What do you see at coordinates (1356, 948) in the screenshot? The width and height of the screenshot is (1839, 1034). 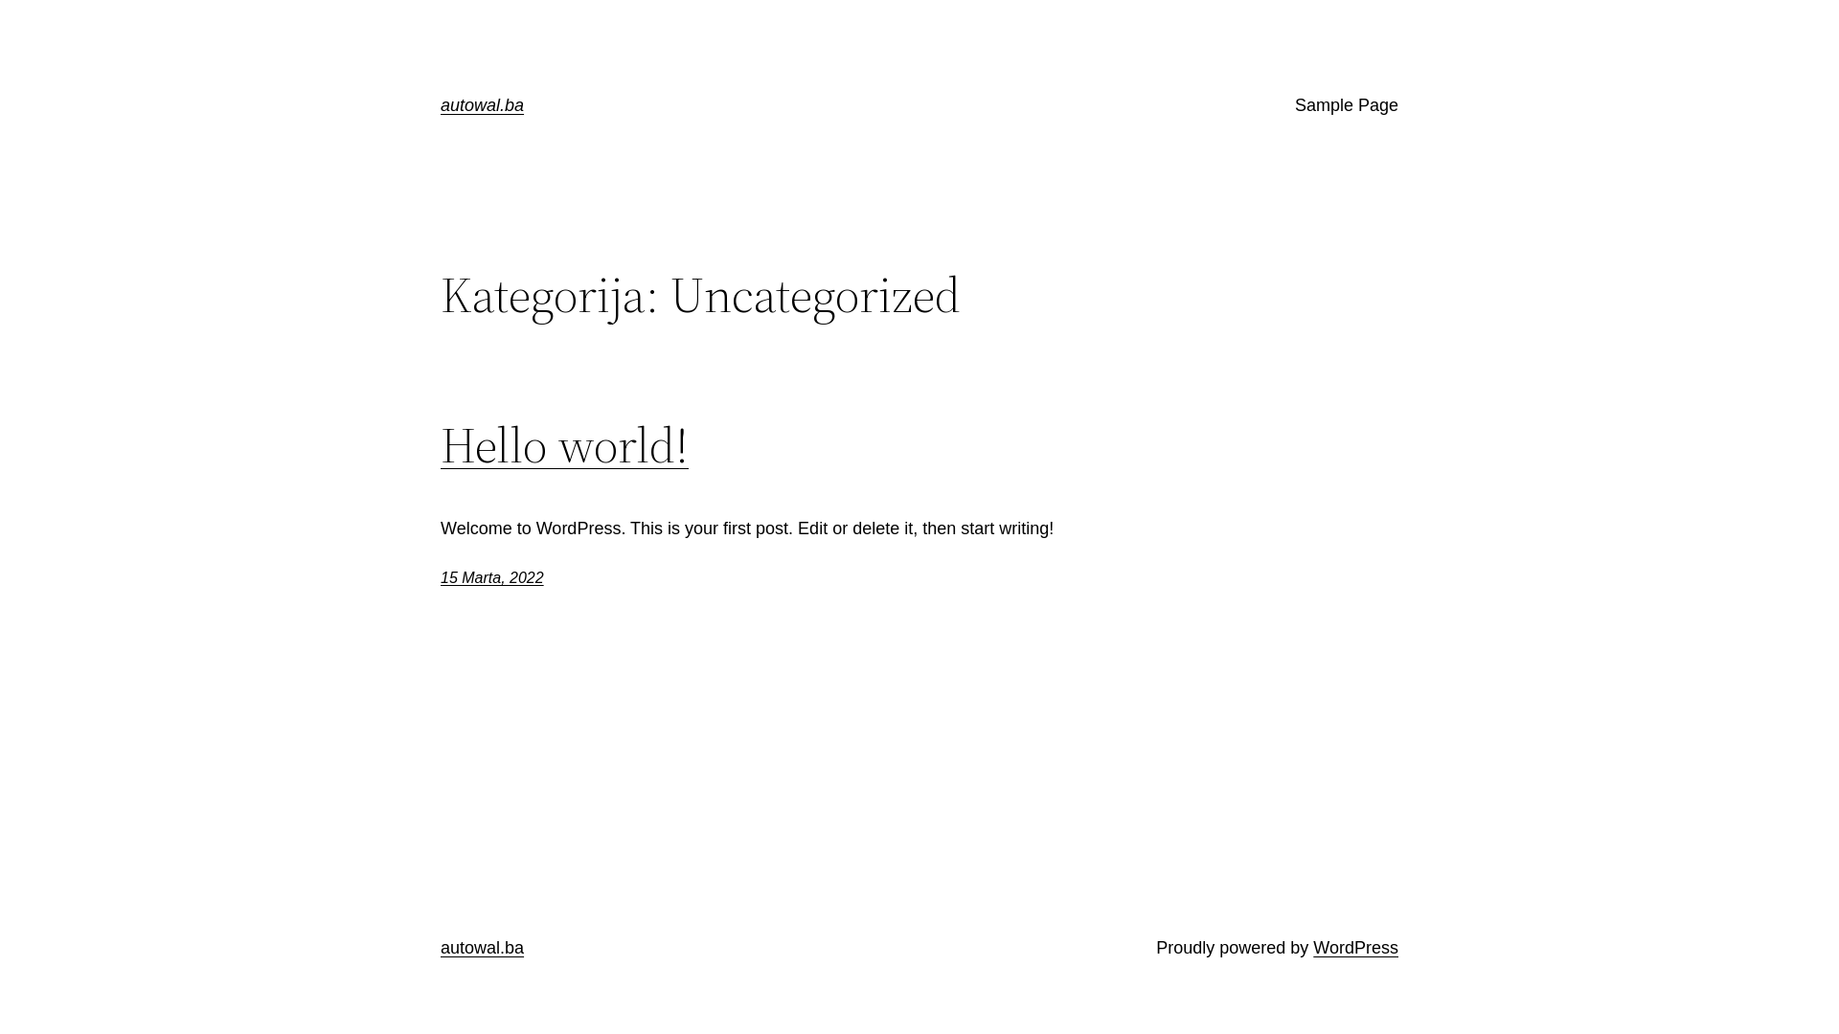 I see `WordPress` at bounding box center [1356, 948].